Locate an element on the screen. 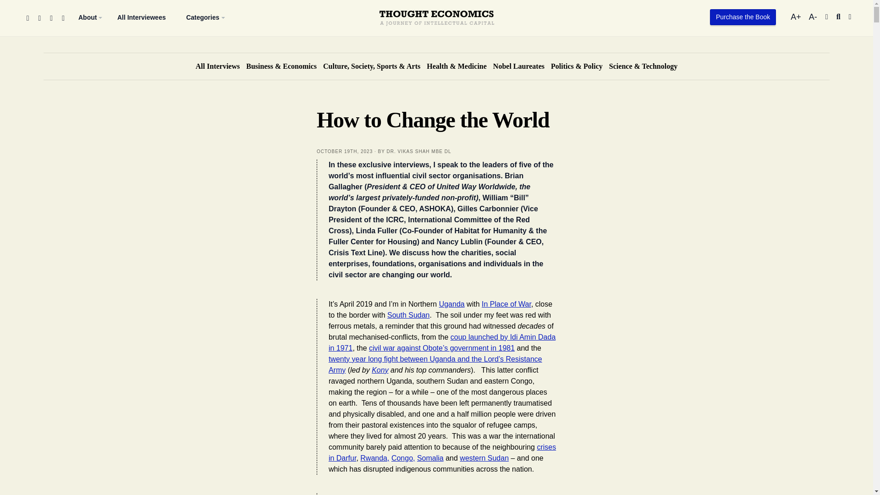 The width and height of the screenshot is (880, 495). Search is located at coordinates (838, 16).